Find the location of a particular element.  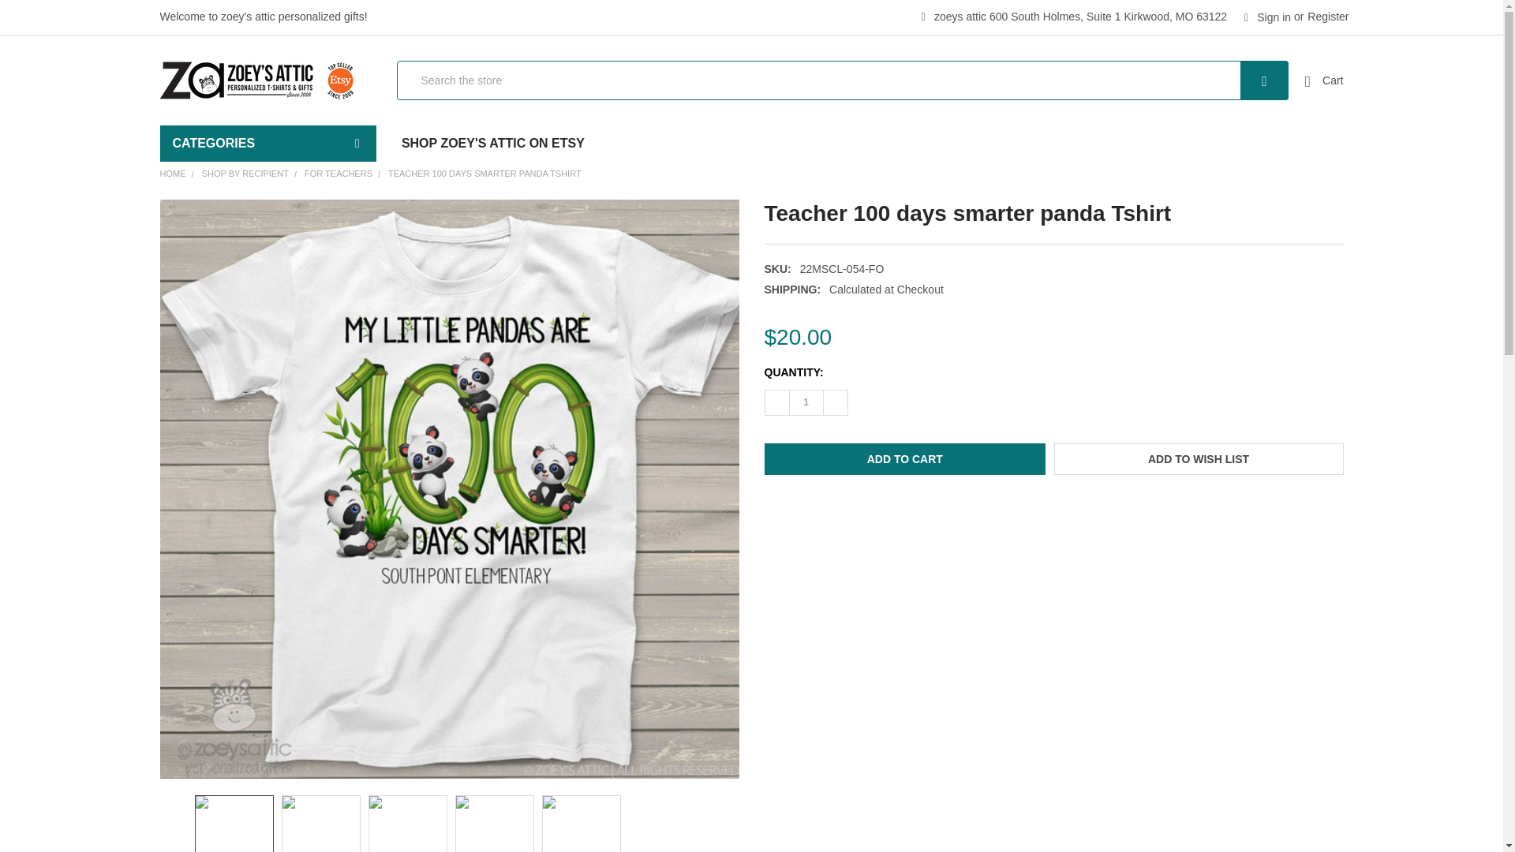

Shop by Gift Type is located at coordinates (268, 248).